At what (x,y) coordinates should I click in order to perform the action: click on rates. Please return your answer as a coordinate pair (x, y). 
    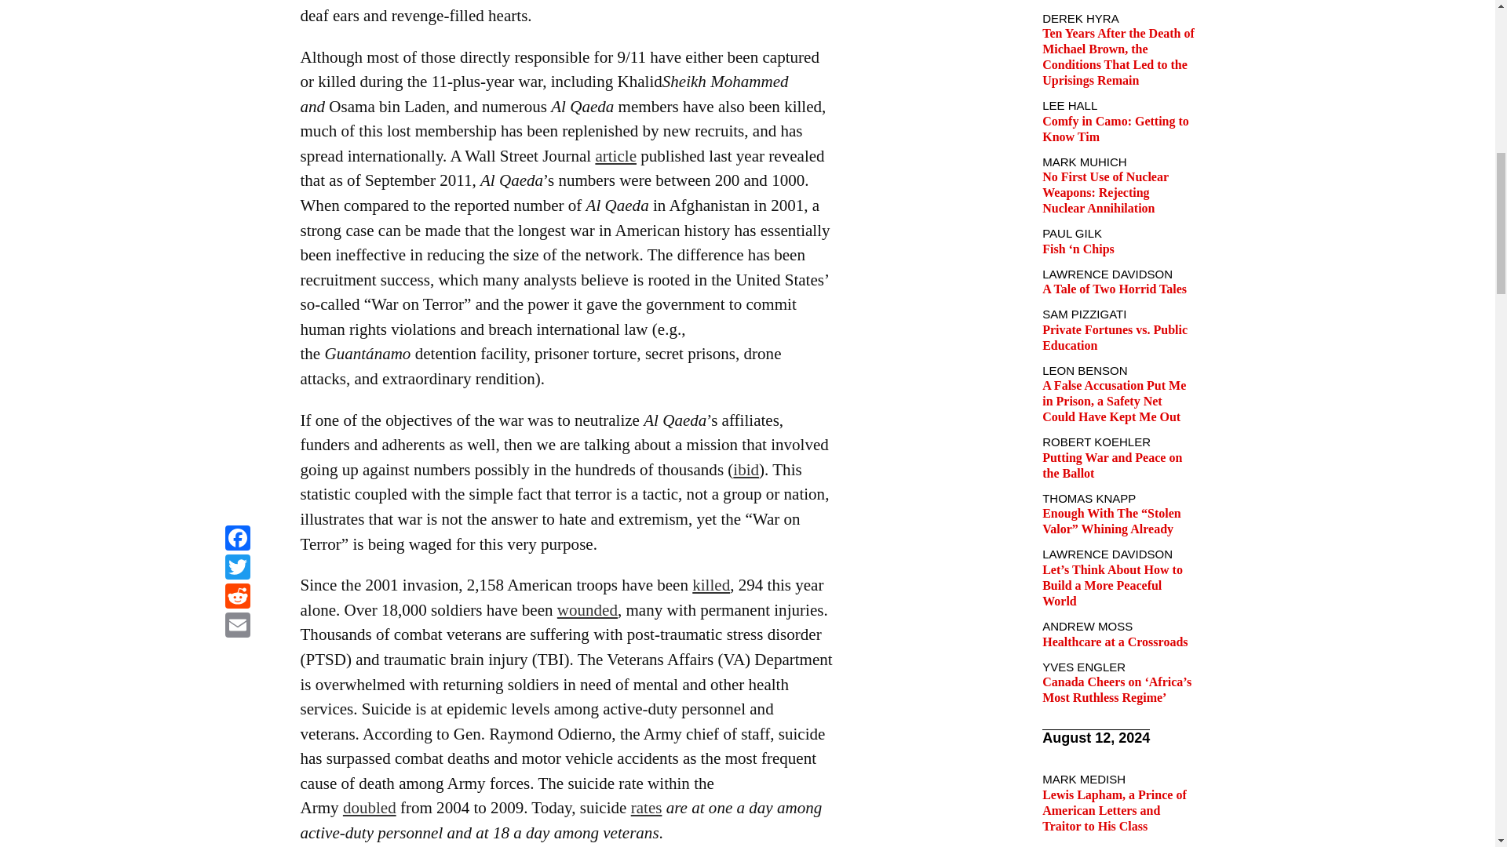
    Looking at the image, I should click on (647, 808).